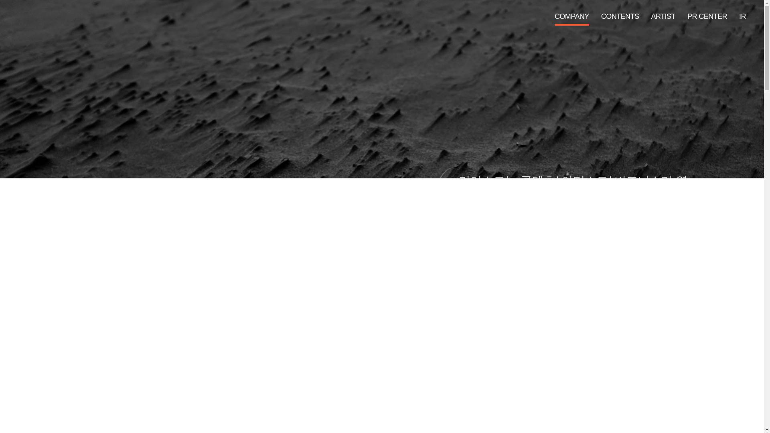  Describe the element at coordinates (620, 16) in the screenshot. I see `CONTENTS` at that location.